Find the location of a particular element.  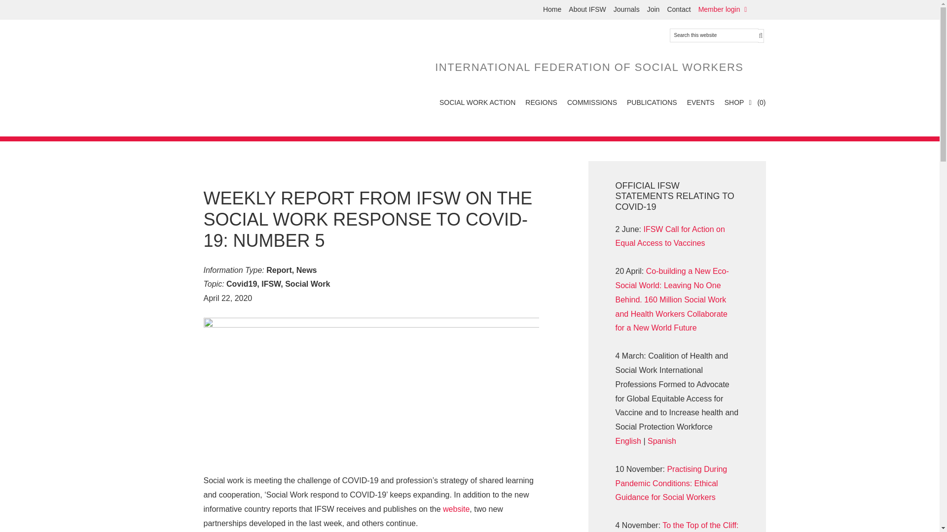

Youtube is located at coordinates (234, 10).